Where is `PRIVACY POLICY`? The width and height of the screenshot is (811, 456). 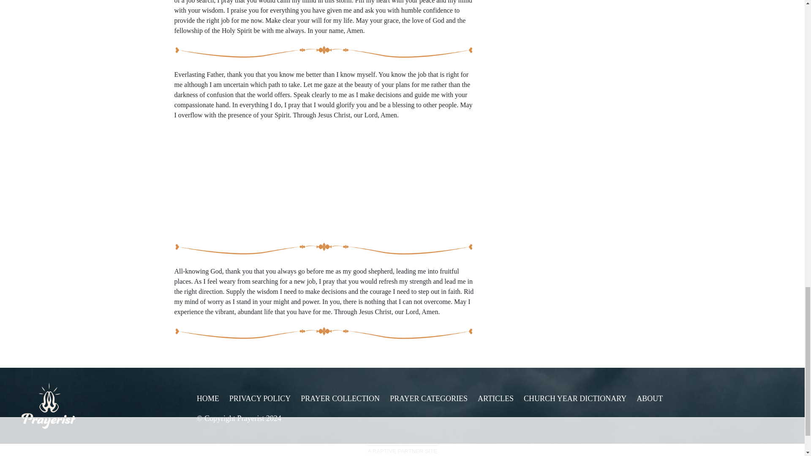 PRIVACY POLICY is located at coordinates (260, 399).